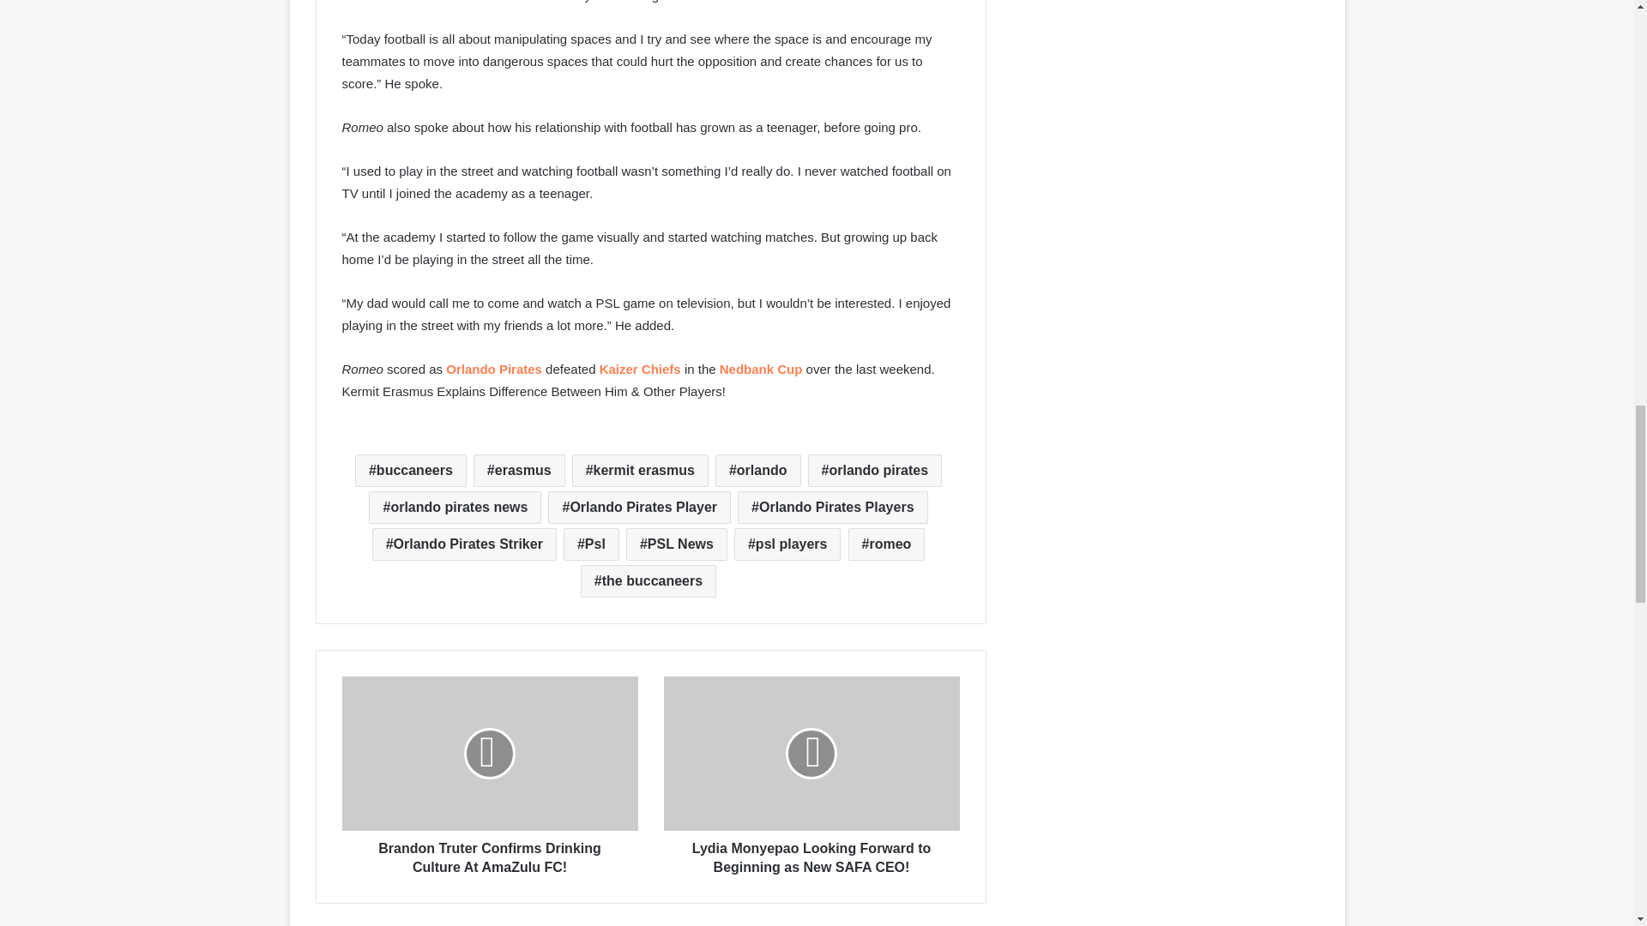 The width and height of the screenshot is (1647, 926). I want to click on erasmus, so click(519, 471).